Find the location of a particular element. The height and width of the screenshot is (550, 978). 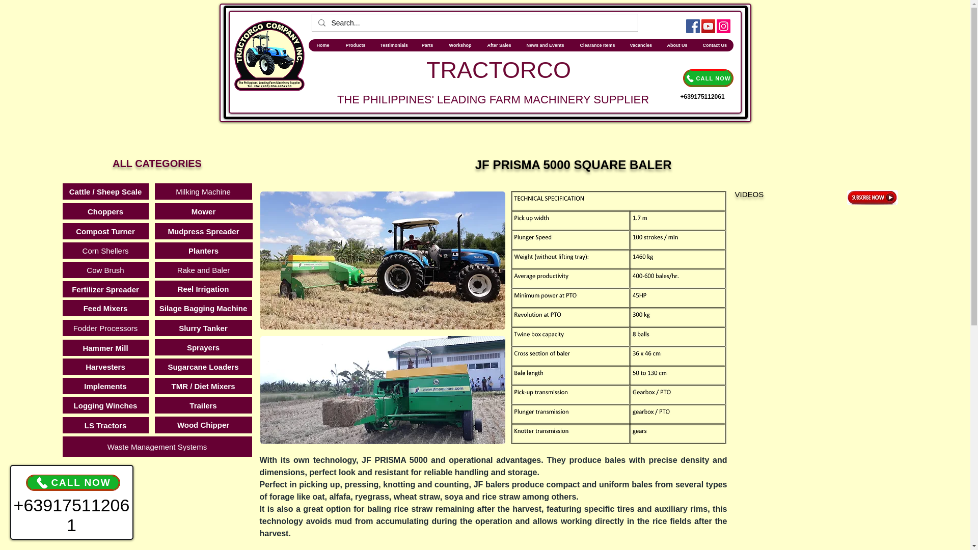

Workshop is located at coordinates (459, 45).